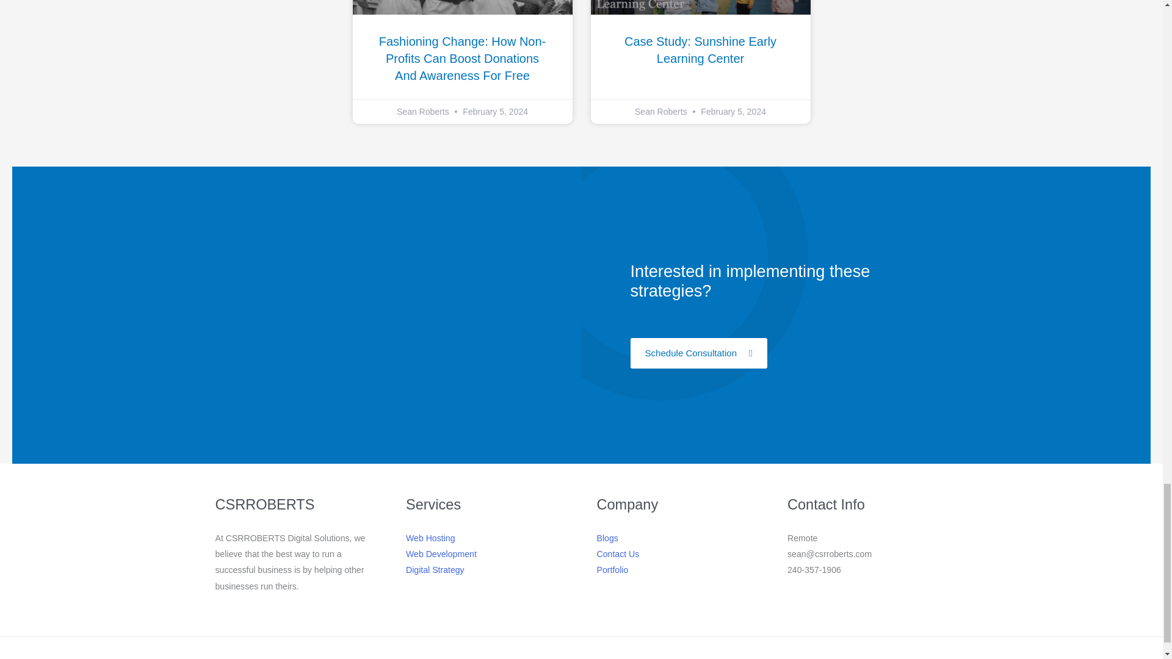 The height and width of the screenshot is (659, 1172). What do you see at coordinates (435, 569) in the screenshot?
I see `Digital Strategy` at bounding box center [435, 569].